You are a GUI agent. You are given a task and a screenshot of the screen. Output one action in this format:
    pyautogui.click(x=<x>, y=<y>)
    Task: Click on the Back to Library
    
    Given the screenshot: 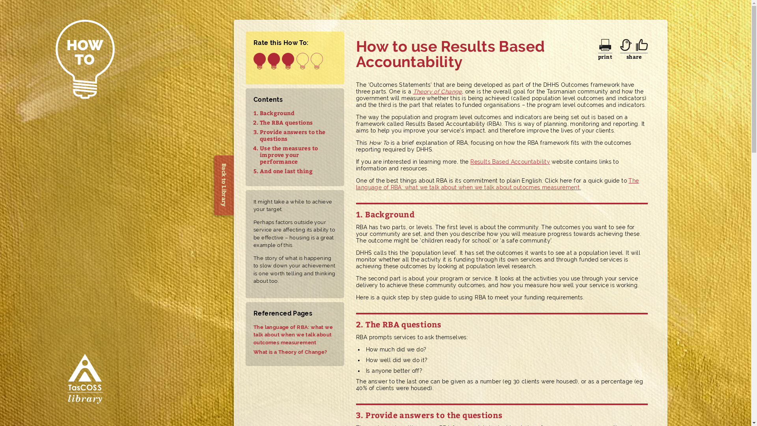 What is the action you would take?
    pyautogui.click(x=244, y=165)
    